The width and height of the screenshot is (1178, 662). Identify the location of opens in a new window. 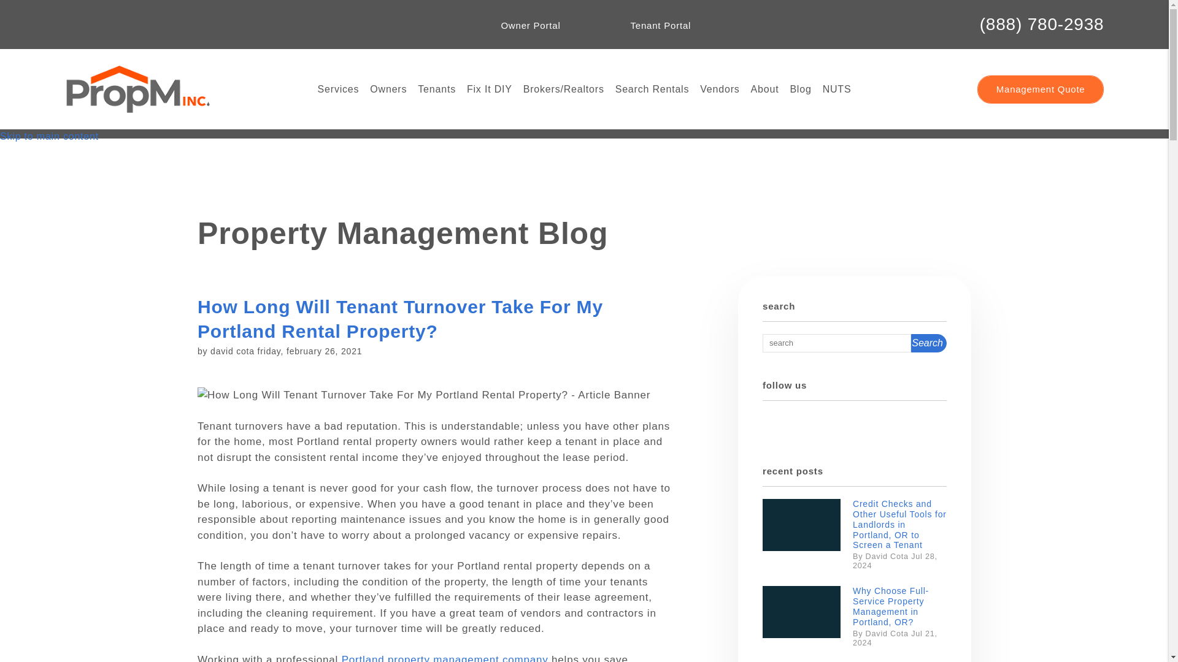
(798, 423).